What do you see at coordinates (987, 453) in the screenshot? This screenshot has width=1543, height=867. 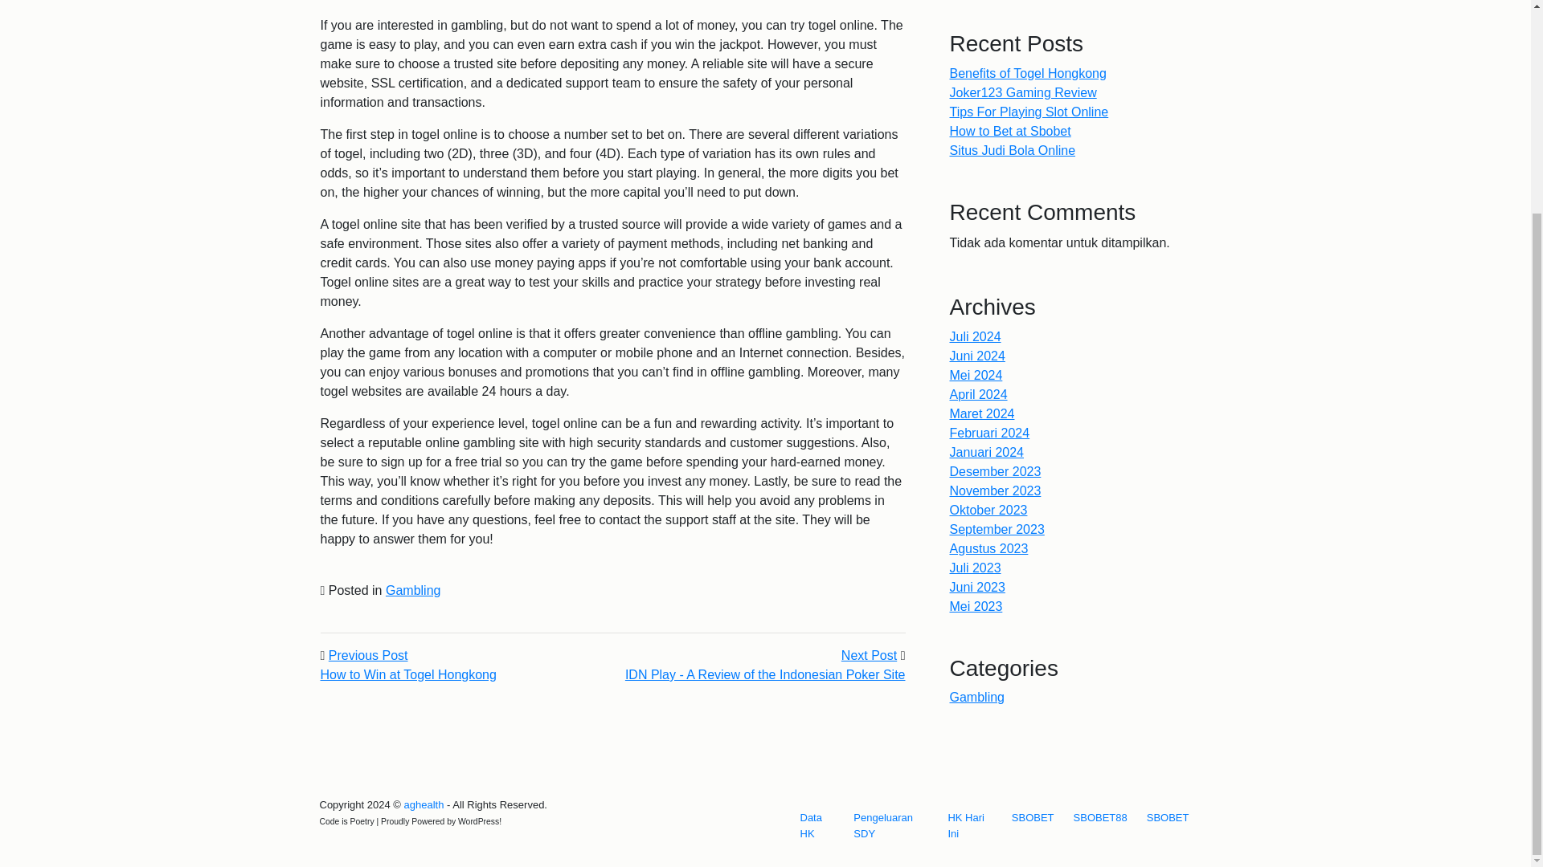 I see `Januari 2024` at bounding box center [987, 453].